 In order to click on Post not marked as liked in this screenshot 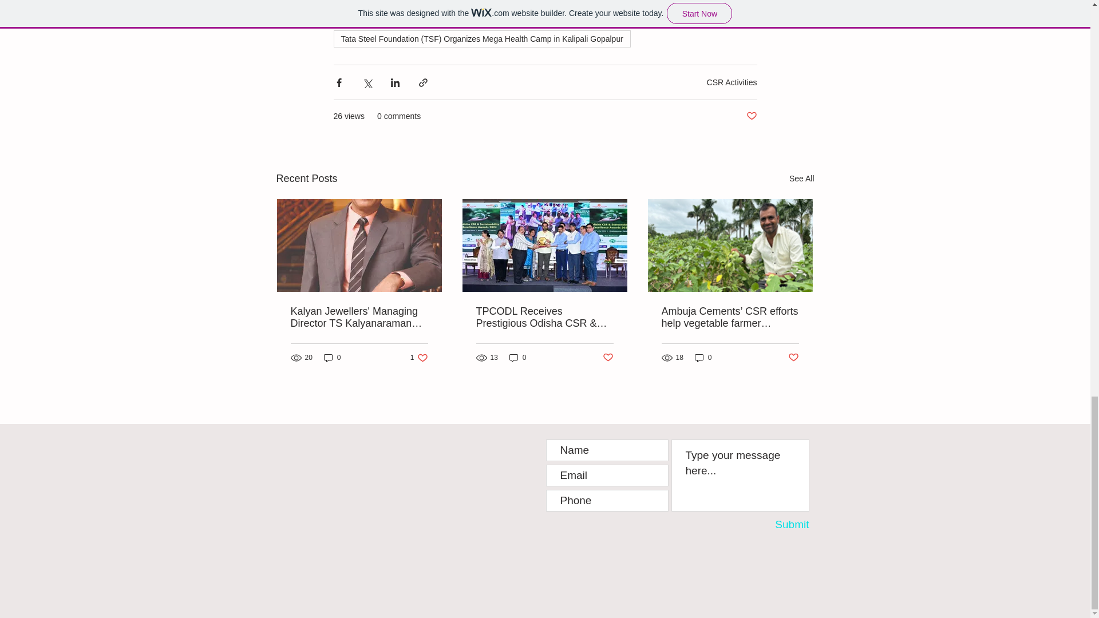, I will do `click(419, 358)`.